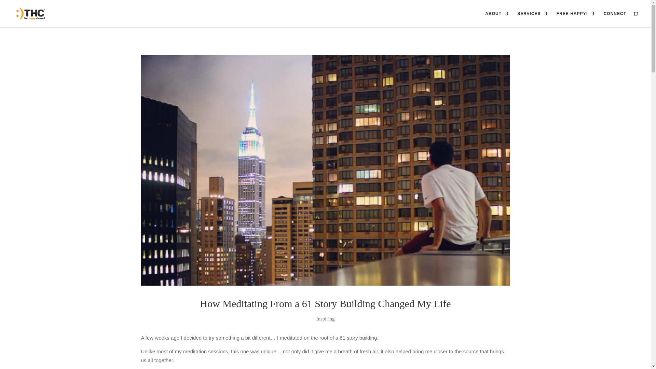 The image size is (656, 369). What do you see at coordinates (615, 19) in the screenshot?
I see `CONNECT` at bounding box center [615, 19].